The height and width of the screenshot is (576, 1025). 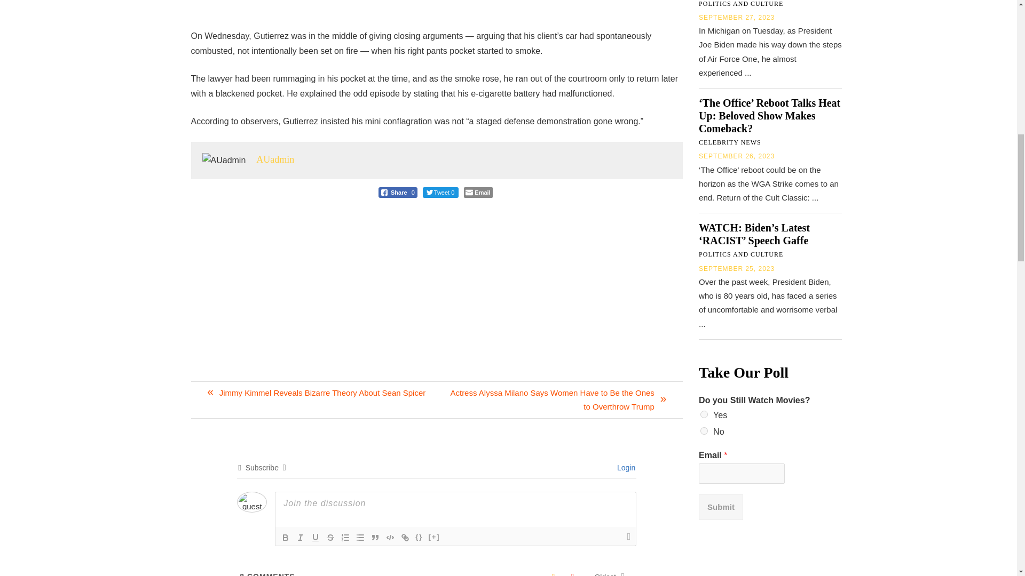 What do you see at coordinates (478, 193) in the screenshot?
I see `Email` at bounding box center [478, 193].